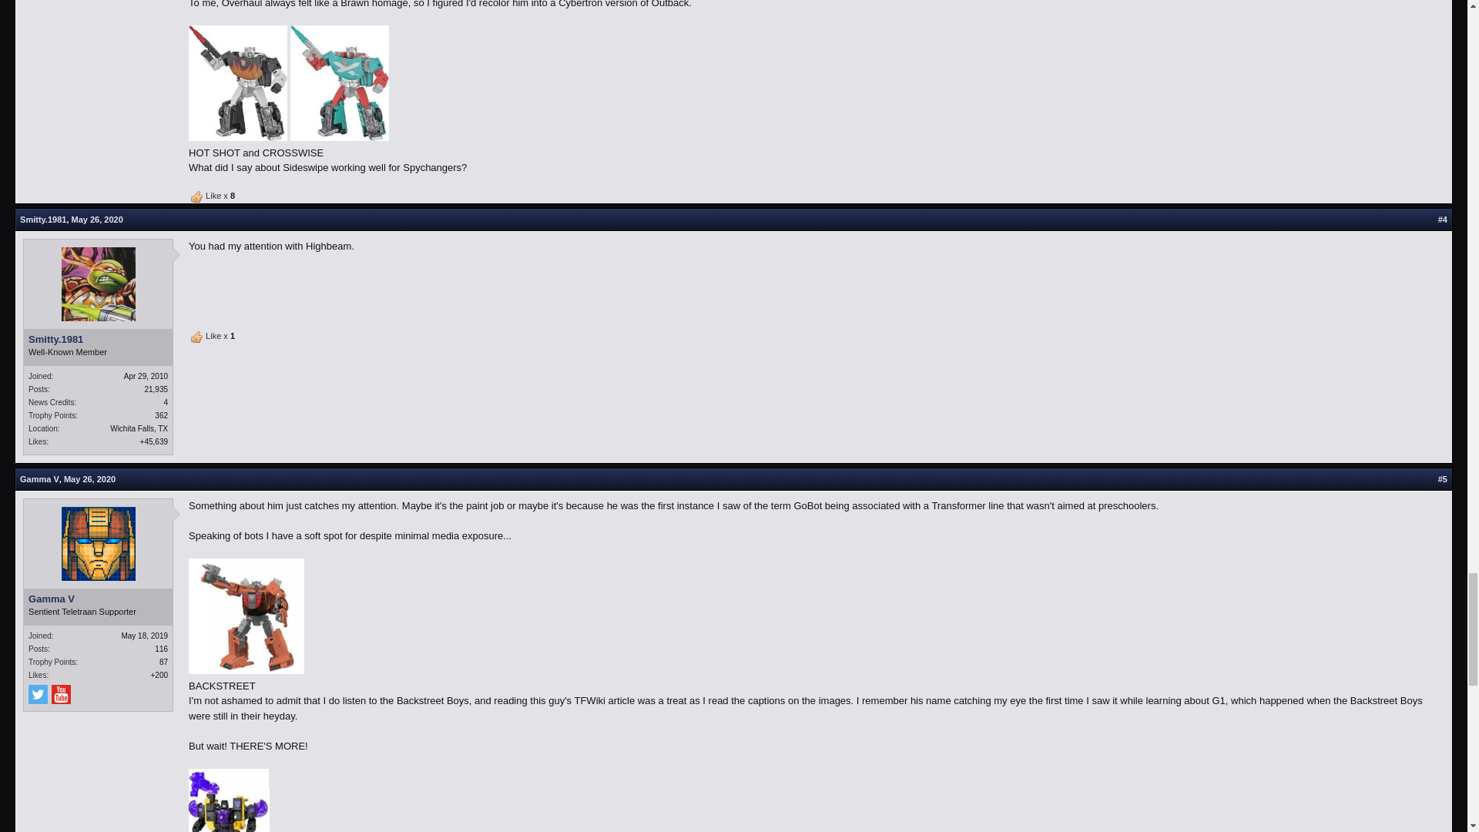 This screenshot has height=832, width=1479. Describe the element at coordinates (197, 337) in the screenshot. I see `Like` at that location.